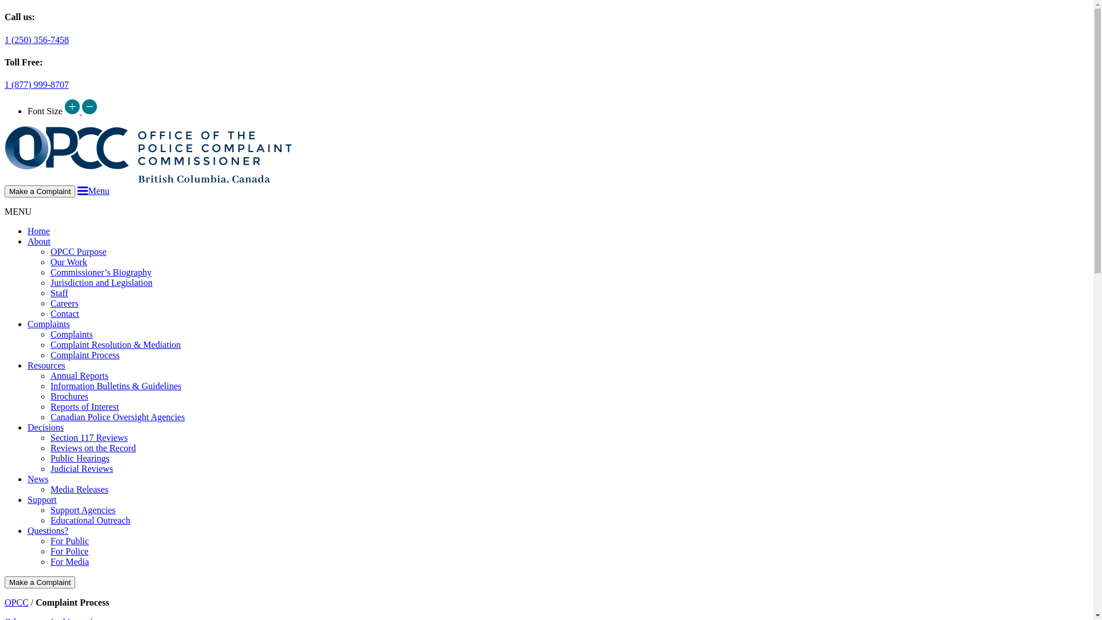  What do you see at coordinates (80, 458) in the screenshot?
I see `Public Hearings` at bounding box center [80, 458].